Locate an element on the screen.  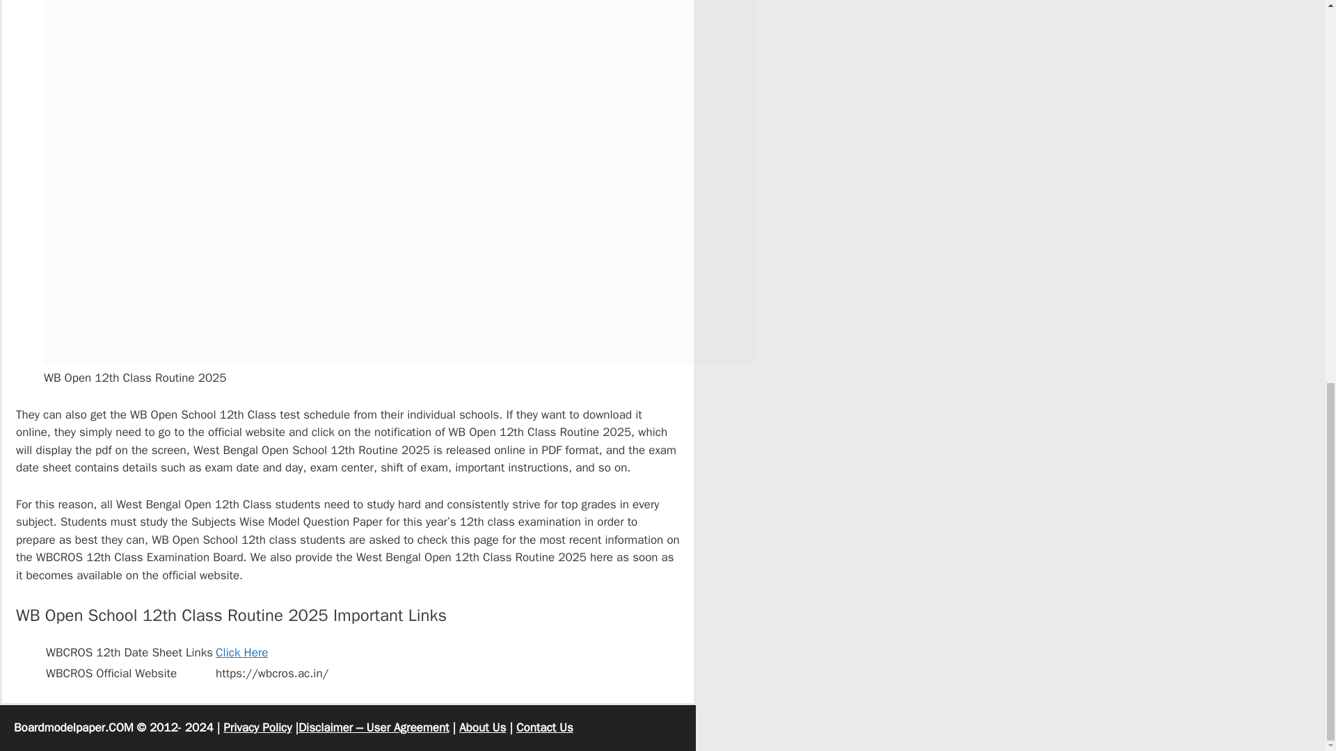
Click Here is located at coordinates (241, 652).